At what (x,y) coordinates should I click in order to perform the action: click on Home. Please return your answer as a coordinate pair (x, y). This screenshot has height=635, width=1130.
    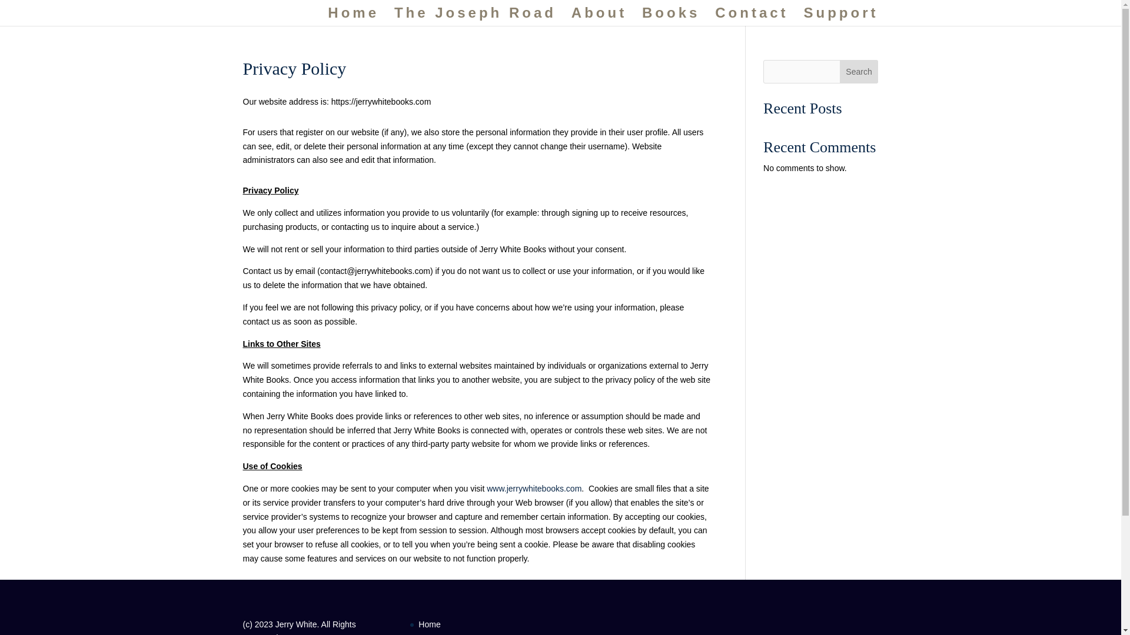
    Looking at the image, I should click on (429, 624).